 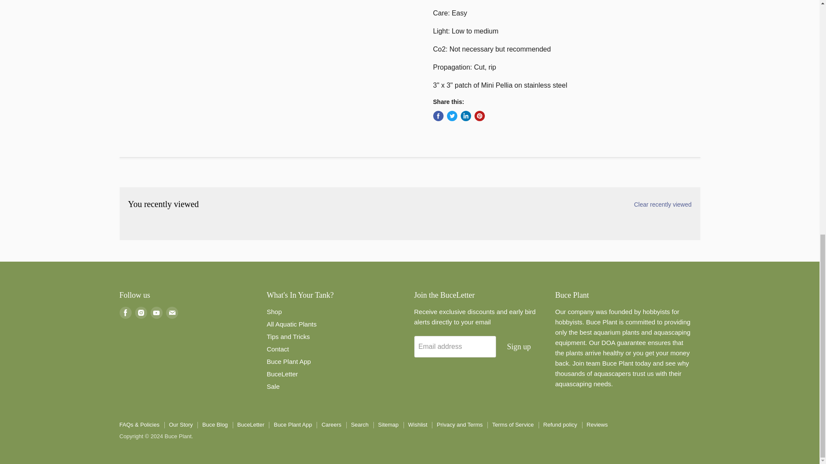 I want to click on Youtube, so click(x=157, y=312).